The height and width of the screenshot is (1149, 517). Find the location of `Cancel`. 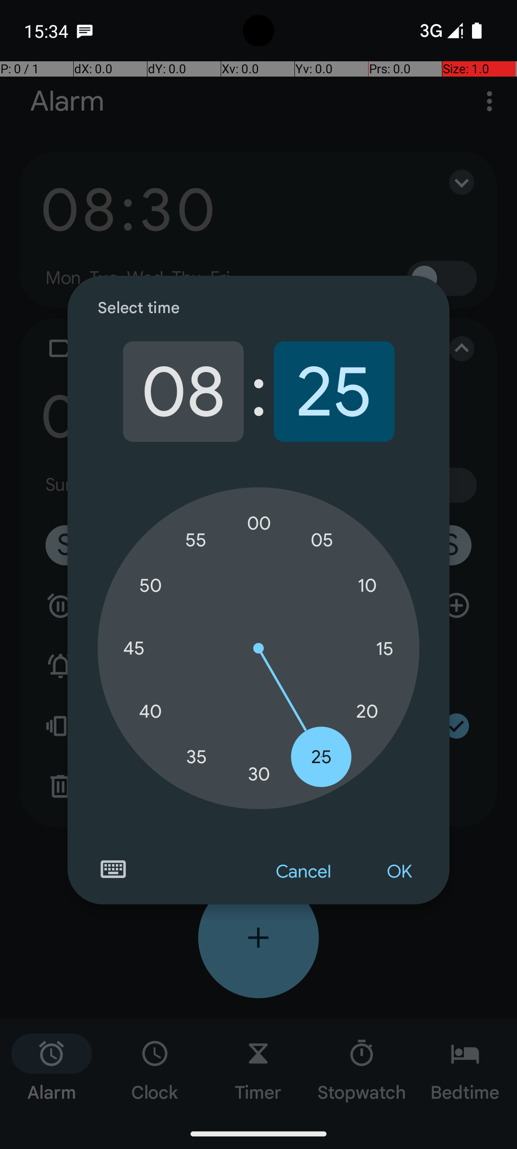

Cancel is located at coordinates (303, 872).